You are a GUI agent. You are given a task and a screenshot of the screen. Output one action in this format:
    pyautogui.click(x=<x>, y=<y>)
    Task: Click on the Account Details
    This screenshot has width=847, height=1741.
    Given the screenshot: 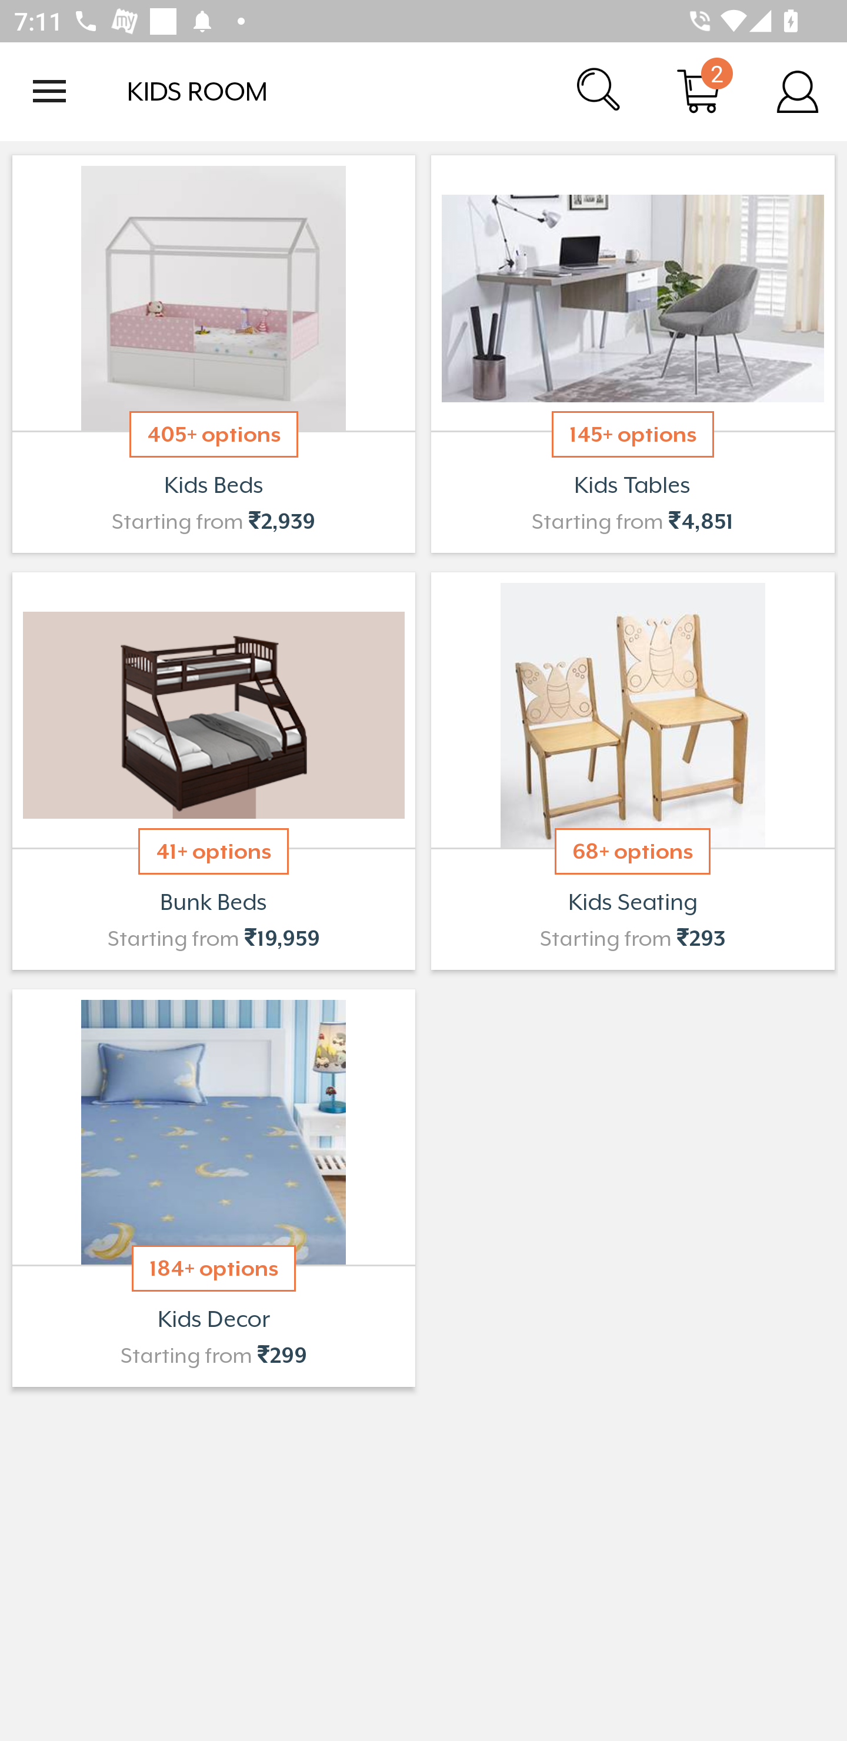 What is the action you would take?
    pyautogui.click(x=798, y=91)
    